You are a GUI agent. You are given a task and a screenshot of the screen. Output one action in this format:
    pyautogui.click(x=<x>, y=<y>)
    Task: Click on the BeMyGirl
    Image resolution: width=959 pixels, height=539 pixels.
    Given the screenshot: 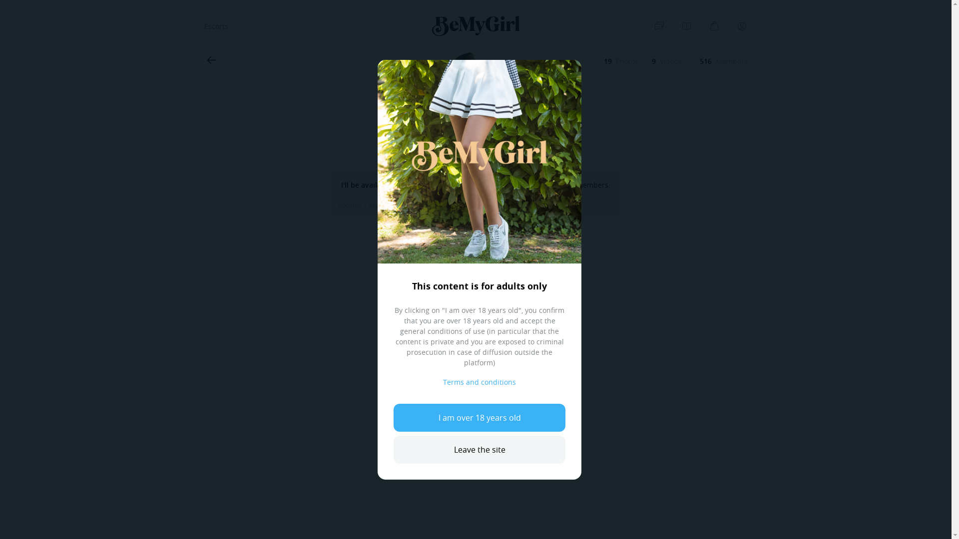 What is the action you would take?
    pyautogui.click(x=476, y=26)
    